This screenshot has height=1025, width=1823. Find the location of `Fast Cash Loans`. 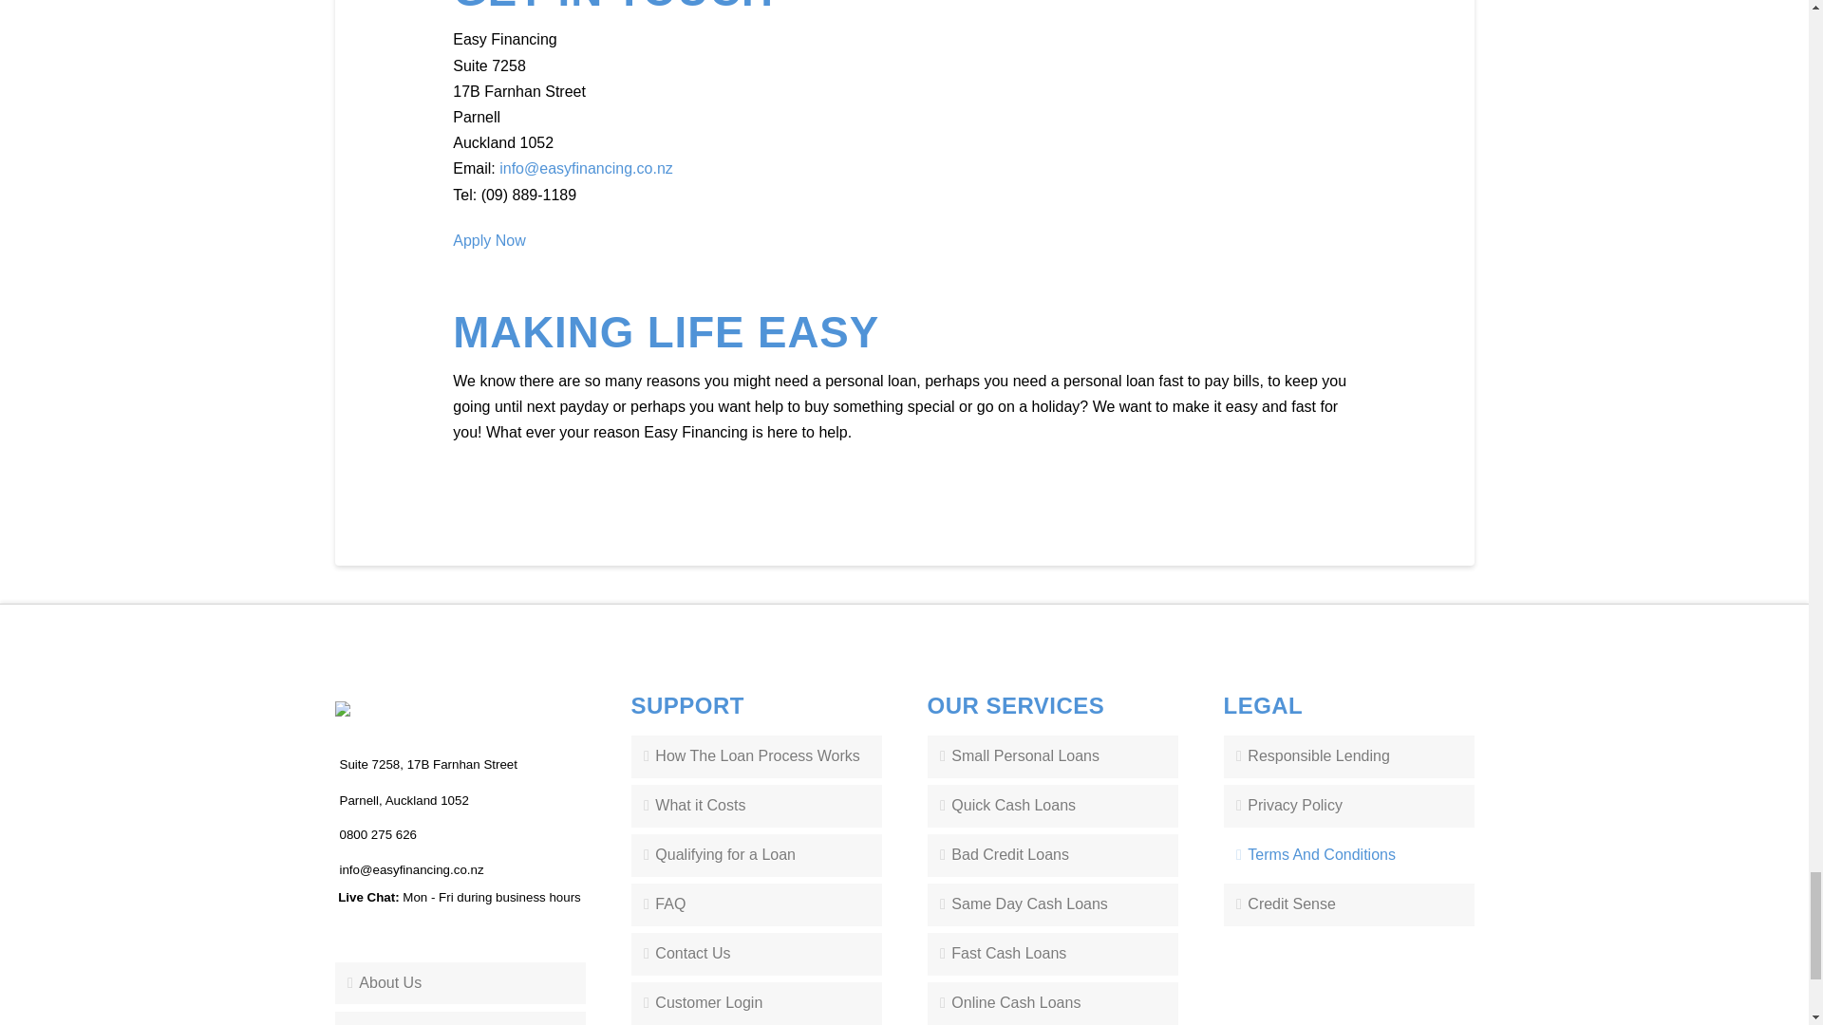

Fast Cash Loans is located at coordinates (1052, 954).